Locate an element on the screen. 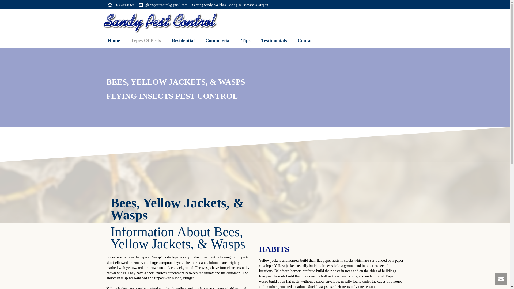 This screenshot has width=514, height=289. Home is located at coordinates (114, 41).